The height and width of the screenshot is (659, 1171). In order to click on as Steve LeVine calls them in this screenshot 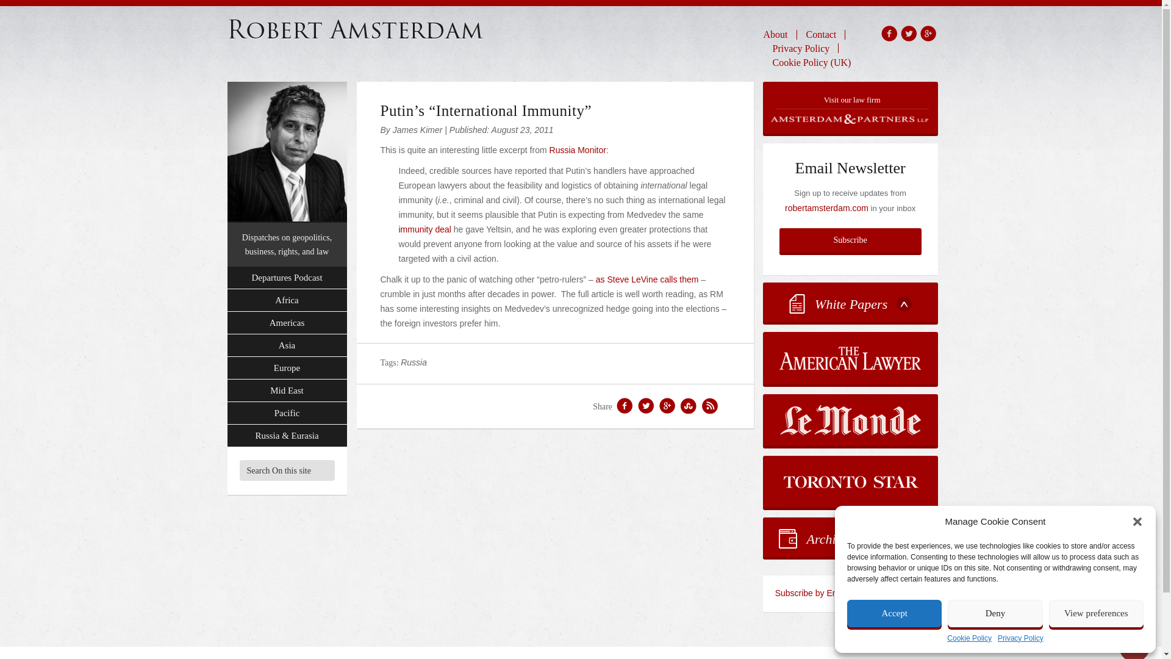, I will do `click(648, 279)`.